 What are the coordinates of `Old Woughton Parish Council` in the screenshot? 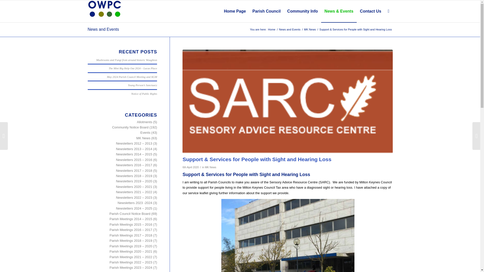 It's located at (271, 30).